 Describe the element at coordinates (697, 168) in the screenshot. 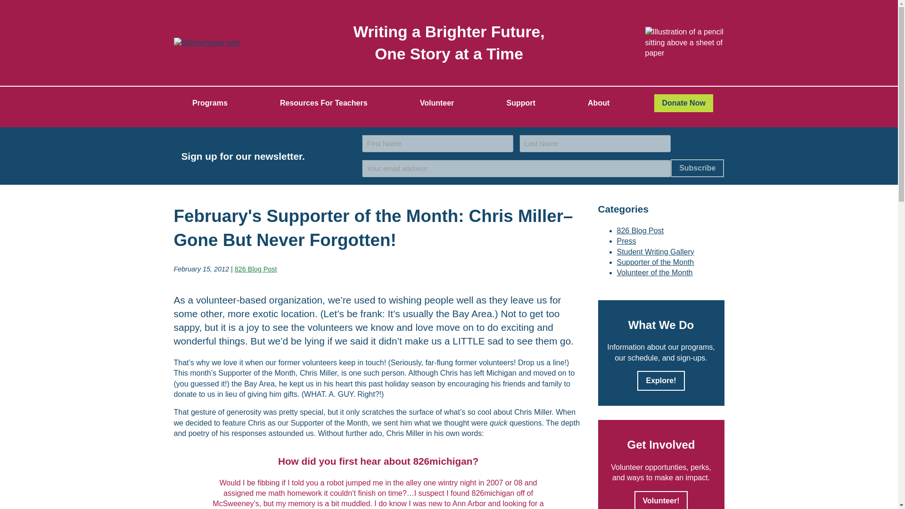

I see `Subscribe` at that location.